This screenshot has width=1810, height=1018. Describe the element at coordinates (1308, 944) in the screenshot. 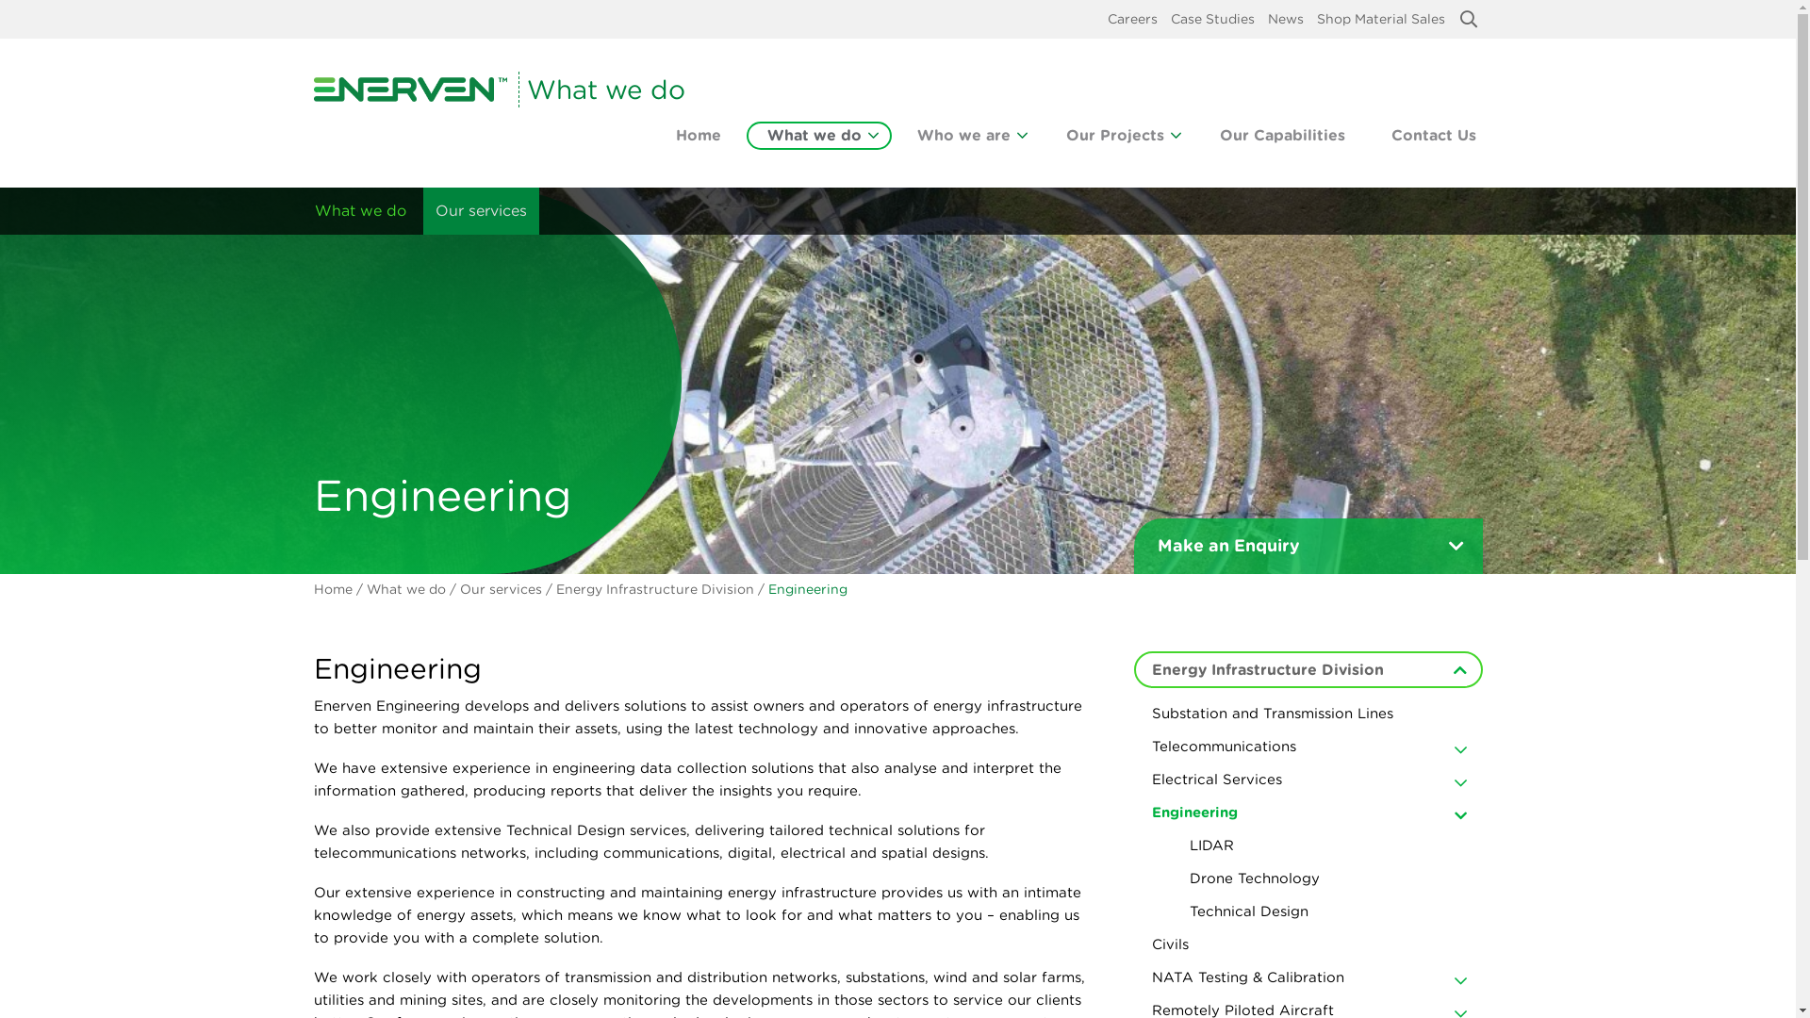

I see `Civils` at that location.